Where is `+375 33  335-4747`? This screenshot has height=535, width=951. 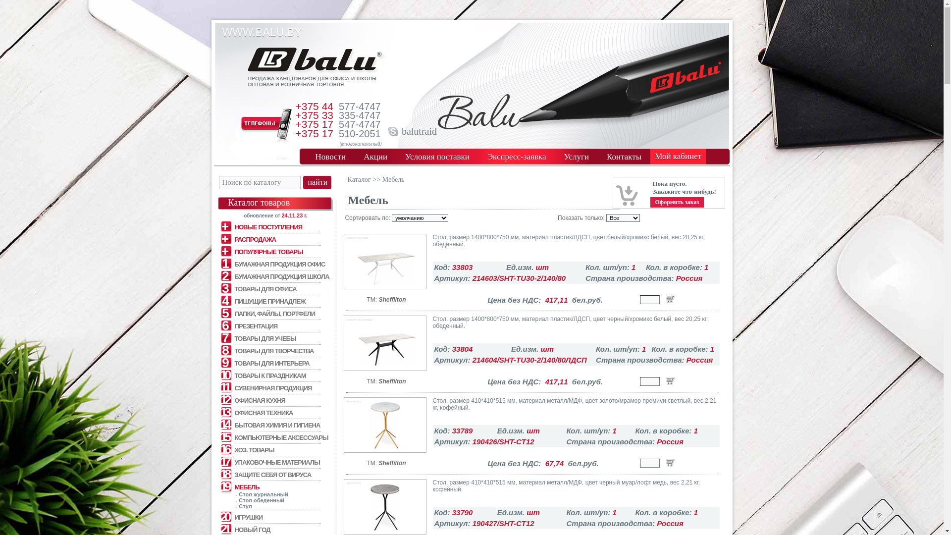
+375 33  335-4747 is located at coordinates (338, 115).